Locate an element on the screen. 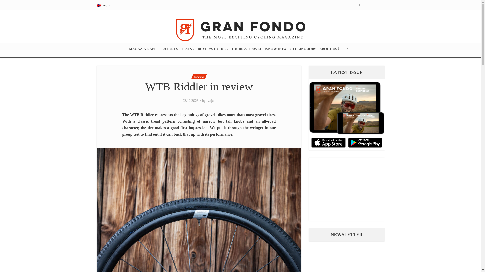 This screenshot has width=485, height=272. GRAN FONDO Cycling Magazine is located at coordinates (240, 29).